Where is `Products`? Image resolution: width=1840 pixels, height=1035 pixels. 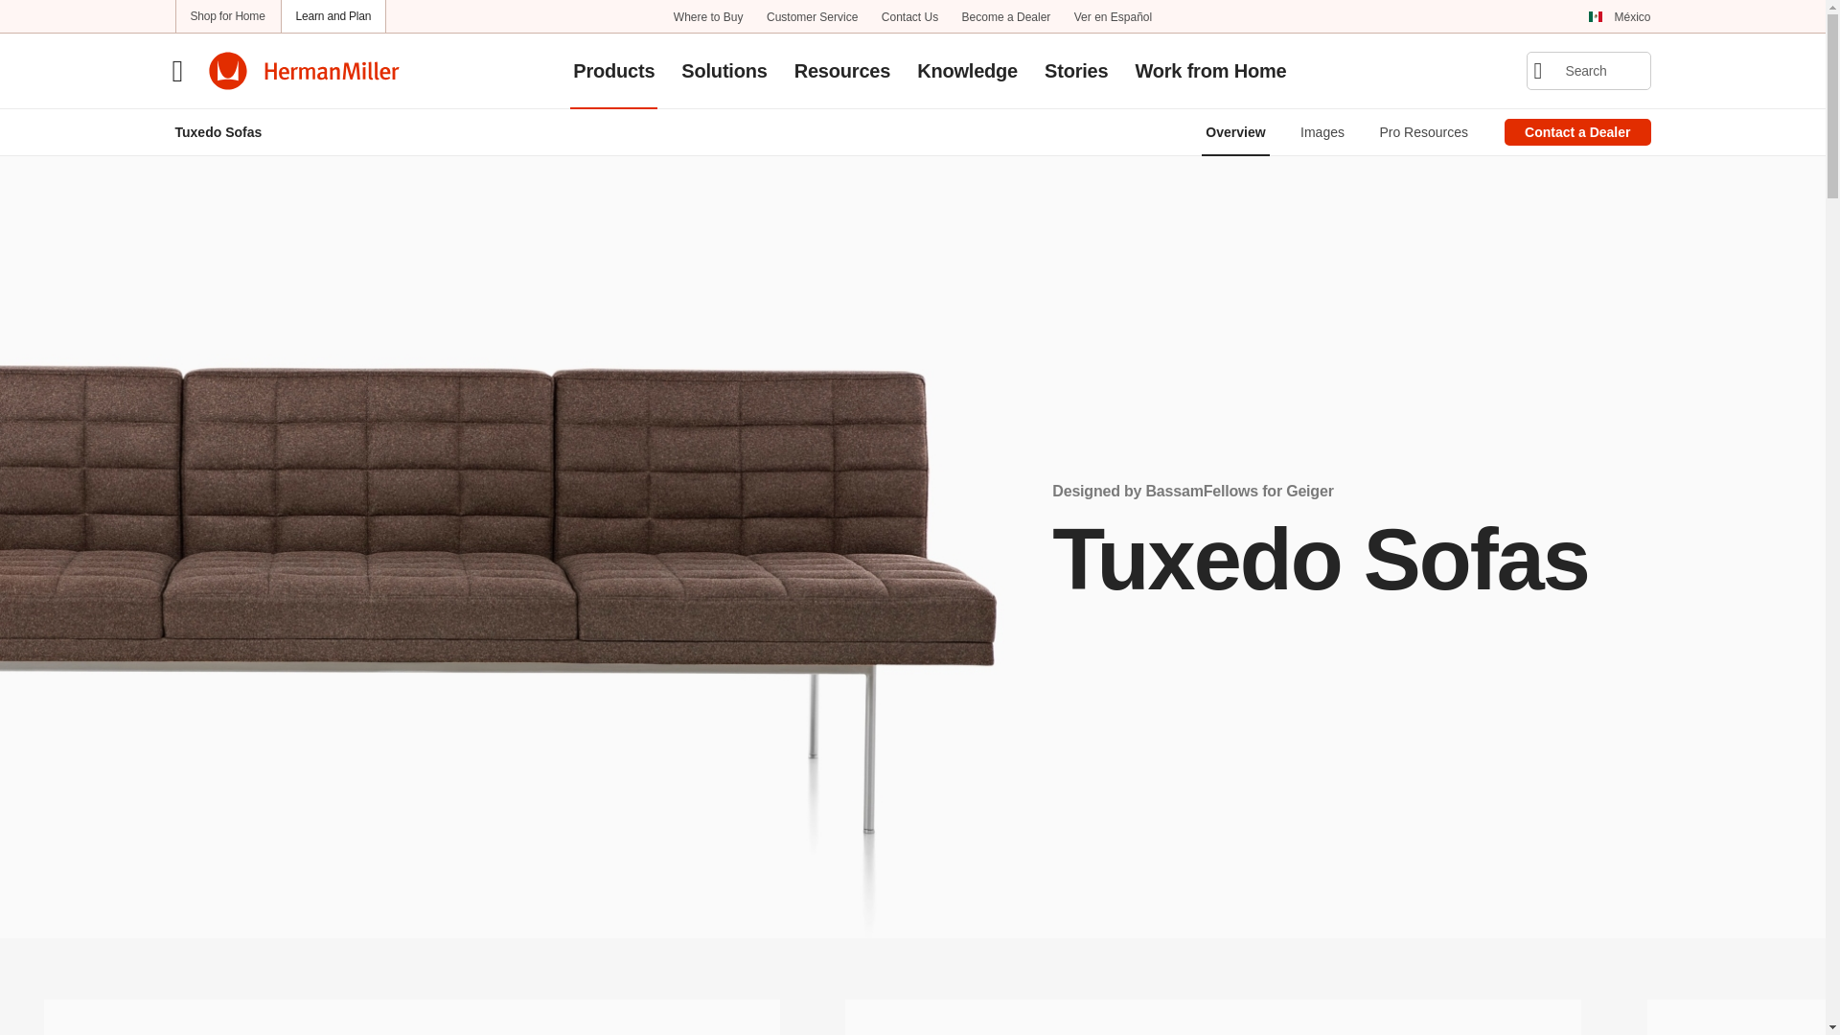
Products is located at coordinates (613, 69).